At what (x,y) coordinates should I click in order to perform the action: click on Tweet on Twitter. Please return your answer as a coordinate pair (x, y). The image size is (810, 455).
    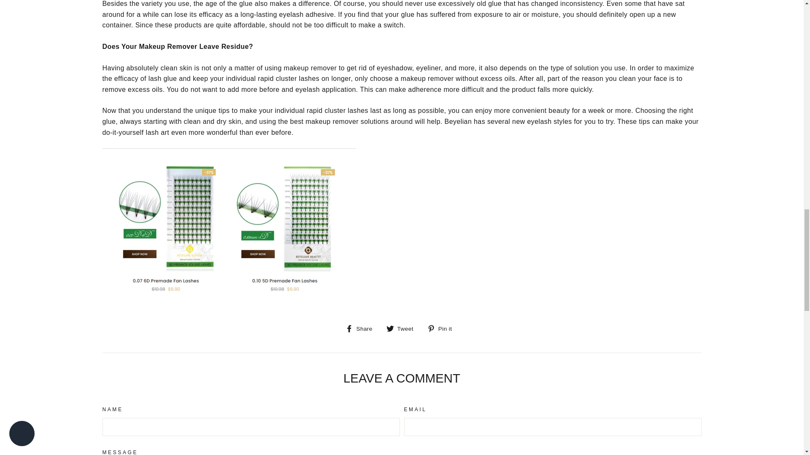
    Looking at the image, I should click on (402, 328).